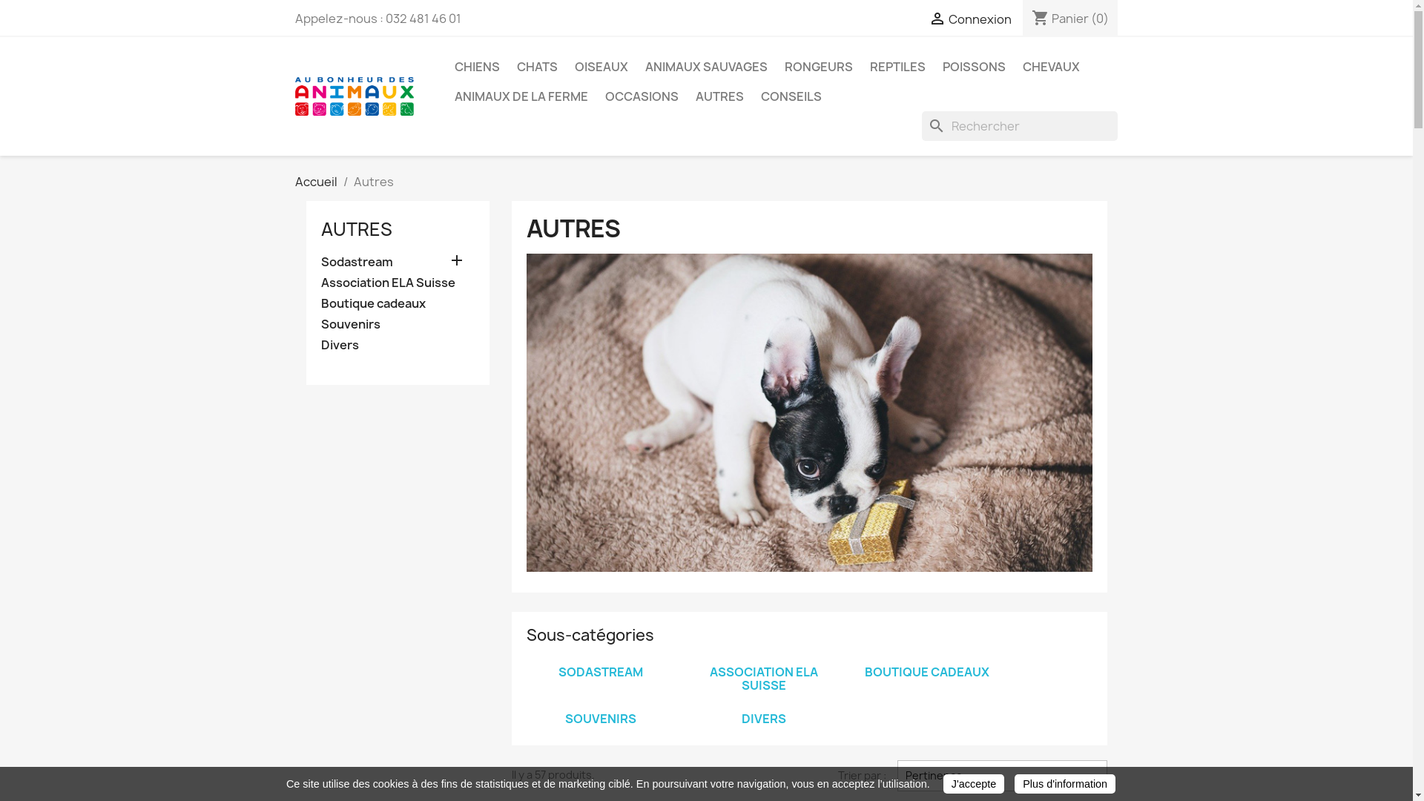 This screenshot has width=1424, height=801. I want to click on POISSONS, so click(973, 67).